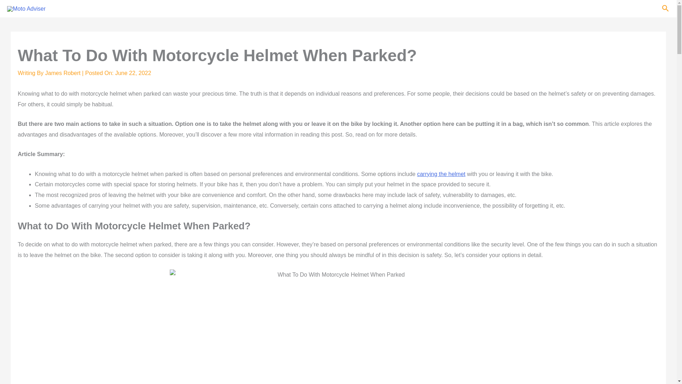 Image resolution: width=682 pixels, height=384 pixels. I want to click on carrying the helmet, so click(441, 174).